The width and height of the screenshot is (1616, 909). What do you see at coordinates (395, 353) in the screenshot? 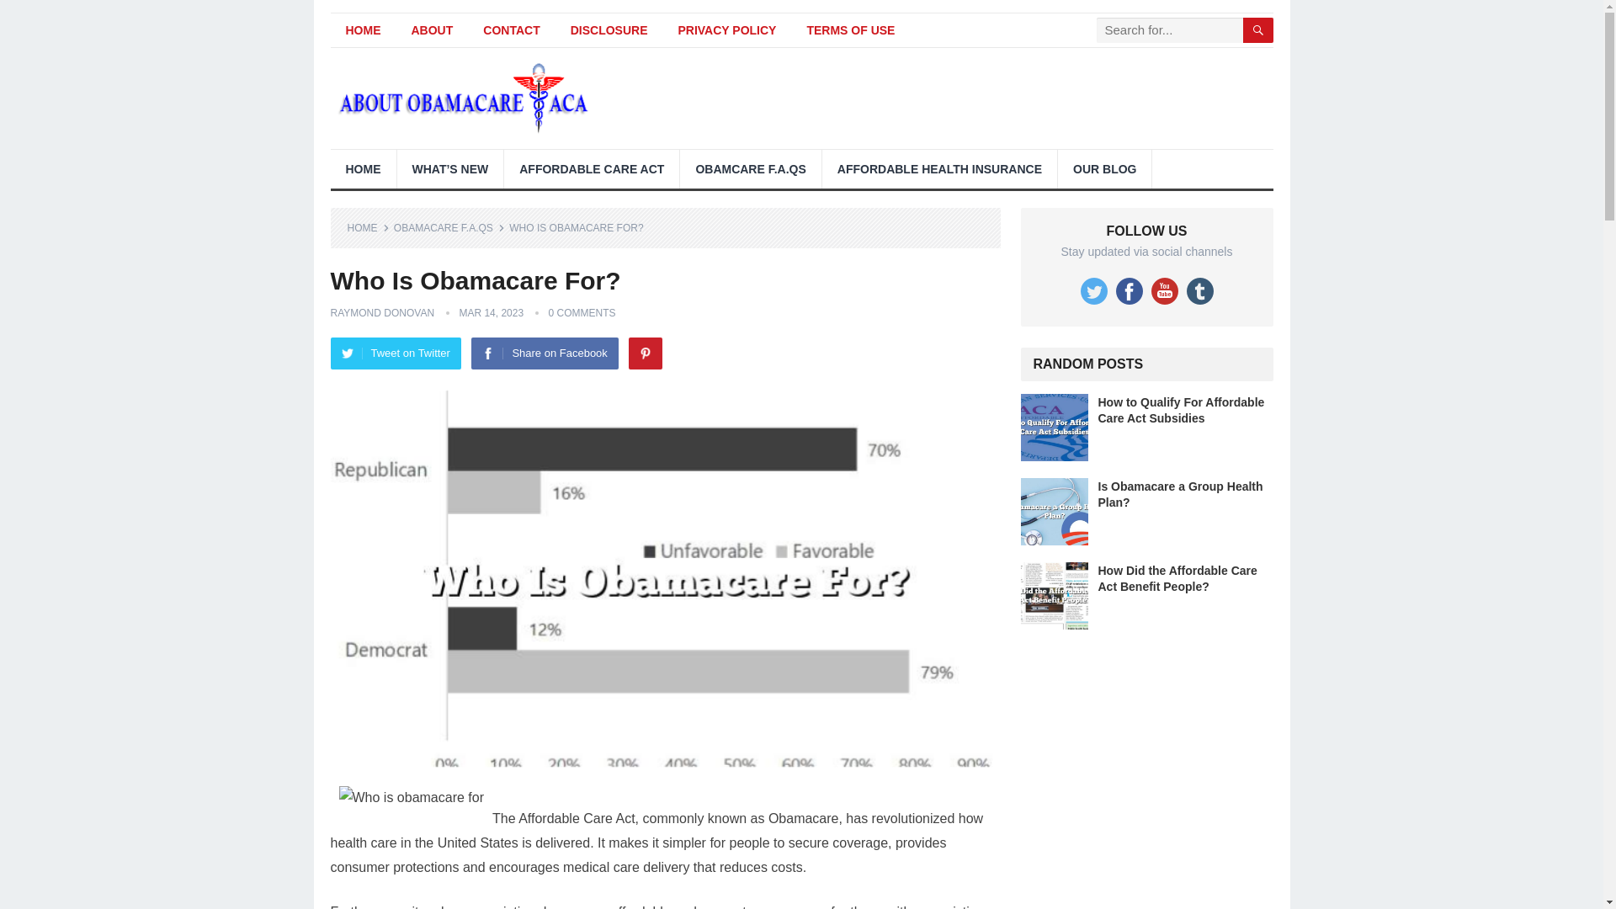
I see `Tweet on Twitter` at bounding box center [395, 353].